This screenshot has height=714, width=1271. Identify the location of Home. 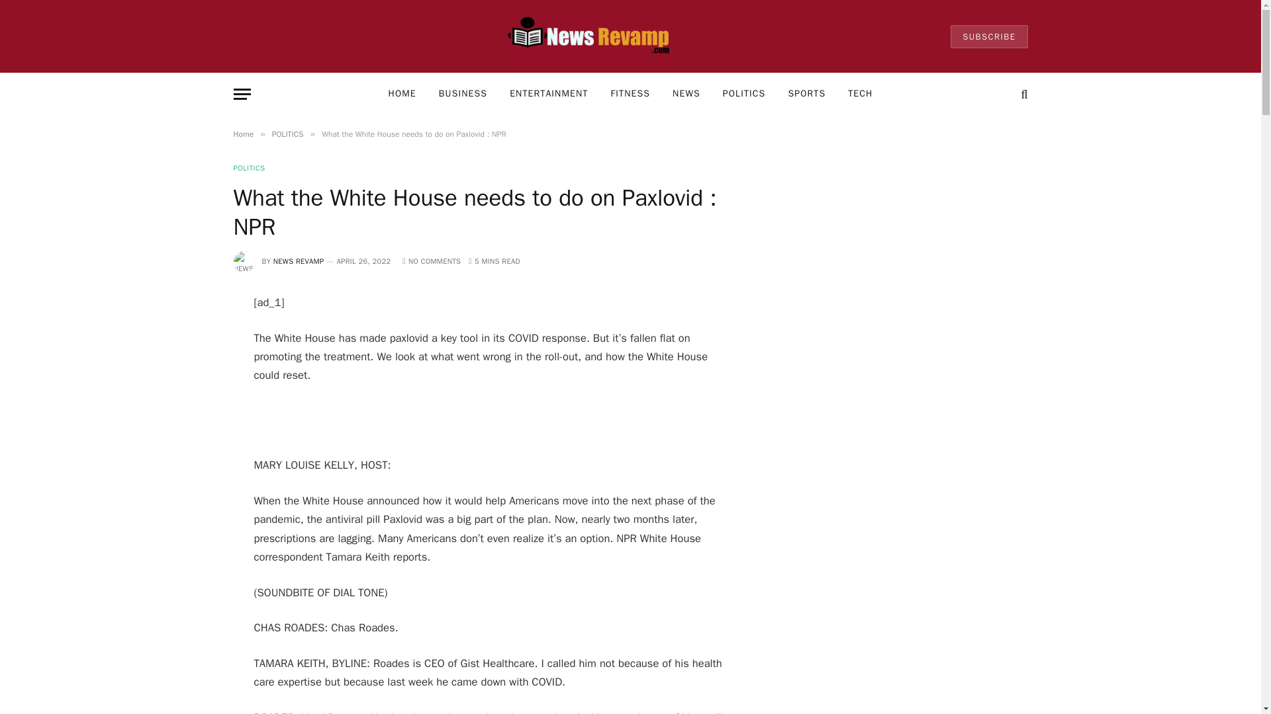
(242, 134).